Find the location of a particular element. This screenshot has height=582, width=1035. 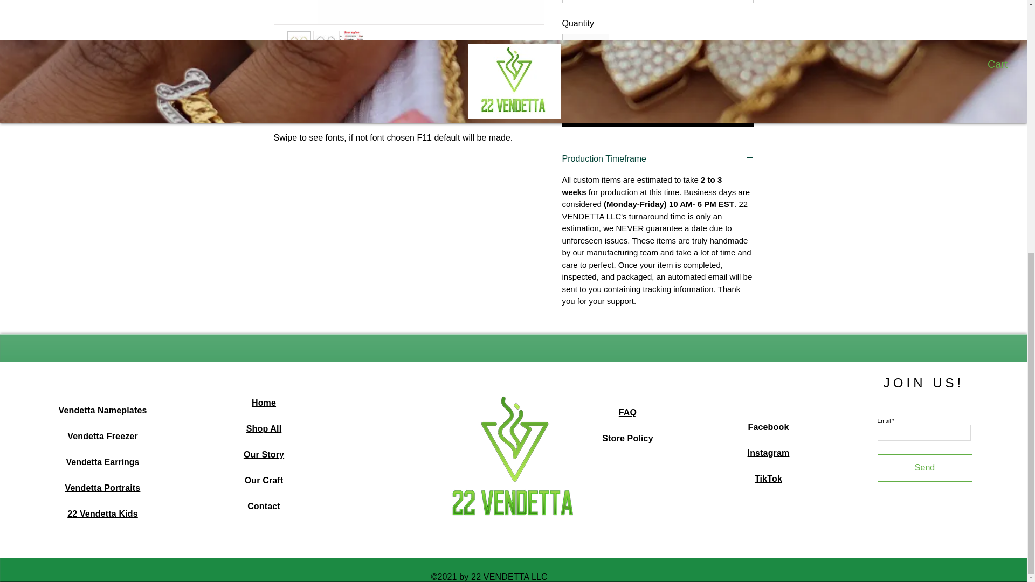

Home is located at coordinates (264, 403).